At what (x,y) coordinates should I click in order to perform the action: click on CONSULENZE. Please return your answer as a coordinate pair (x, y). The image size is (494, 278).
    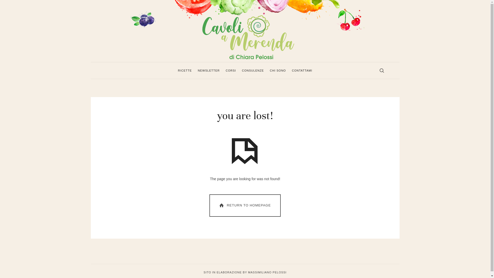
    Looking at the image, I should click on (253, 71).